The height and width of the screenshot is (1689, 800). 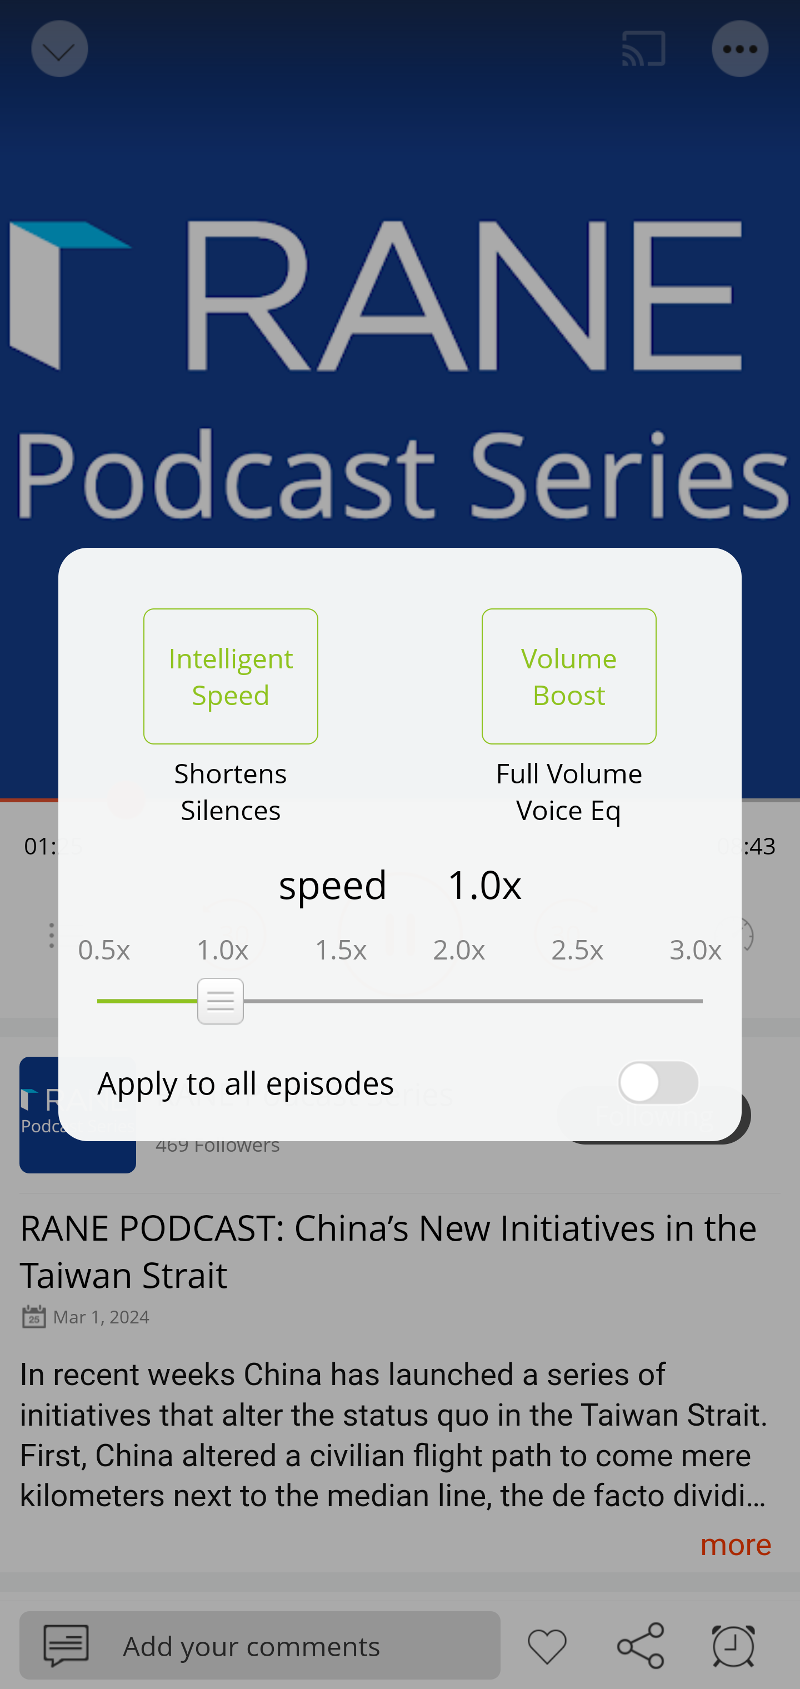 I want to click on Volume
Boost, so click(x=569, y=676).